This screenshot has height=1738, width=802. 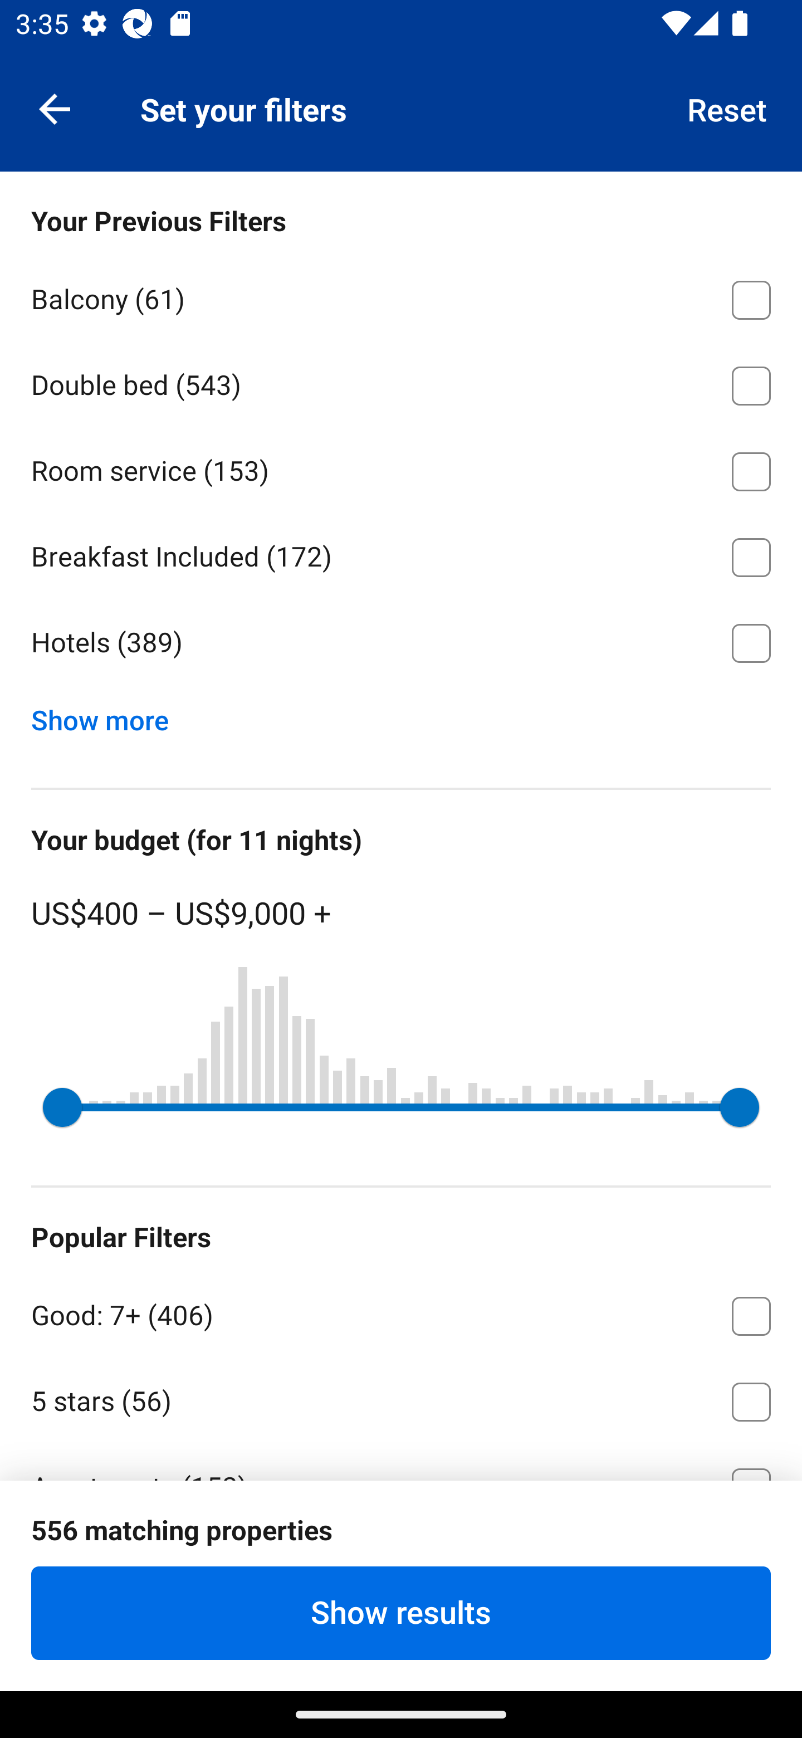 What do you see at coordinates (401, 468) in the screenshot?
I see `Room service ⁦(153)` at bounding box center [401, 468].